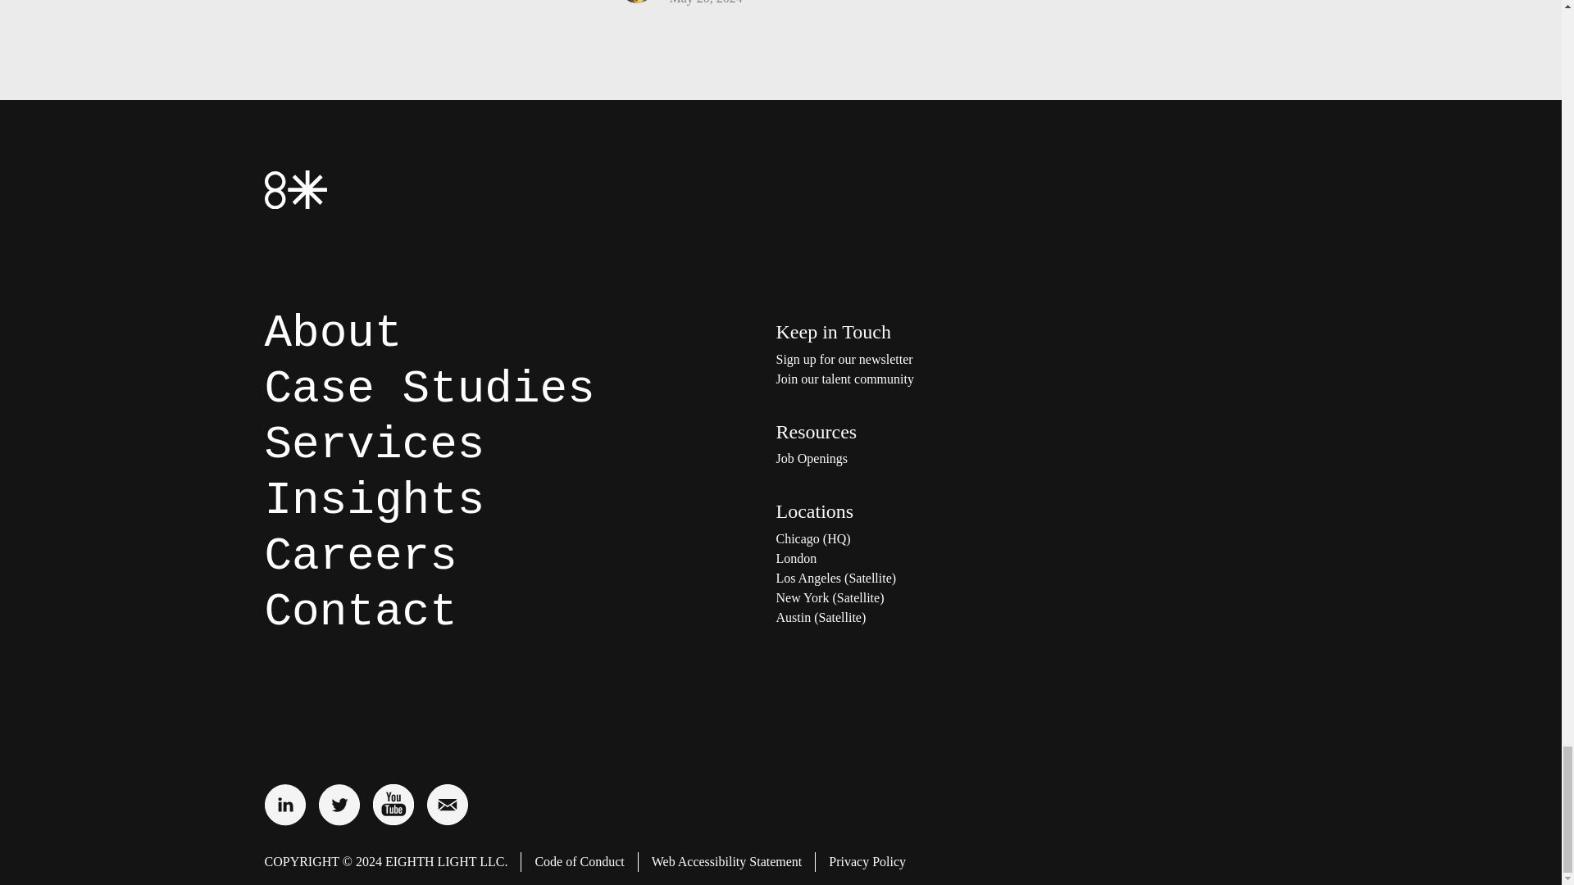  What do you see at coordinates (333, 333) in the screenshot?
I see `About` at bounding box center [333, 333].